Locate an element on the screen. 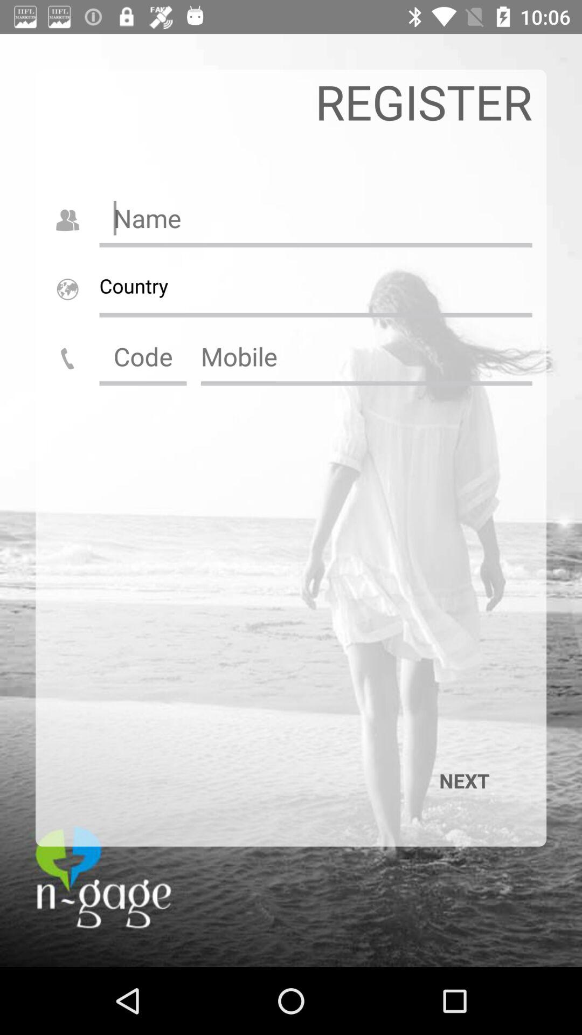 The width and height of the screenshot is (582, 1035). go to search is located at coordinates (366, 356).